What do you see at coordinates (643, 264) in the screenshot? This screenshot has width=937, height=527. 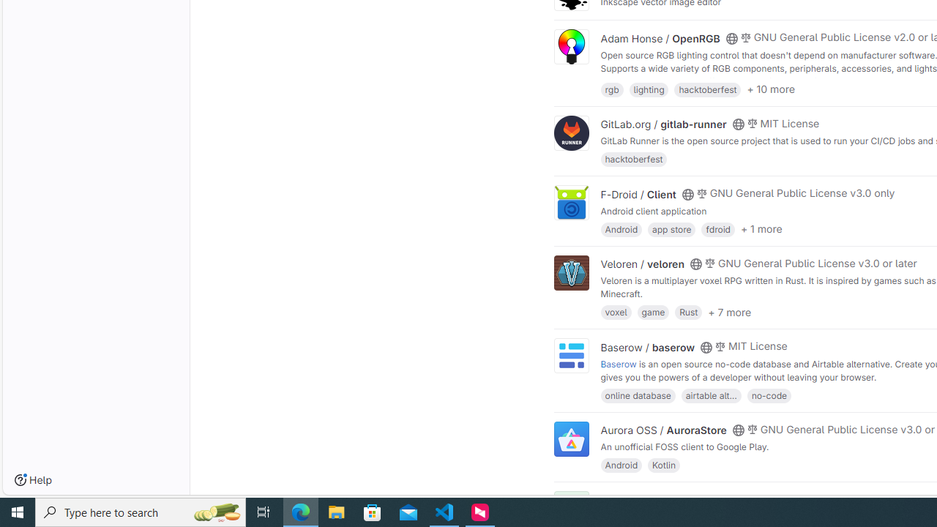 I see `Veloren / veloren` at bounding box center [643, 264].